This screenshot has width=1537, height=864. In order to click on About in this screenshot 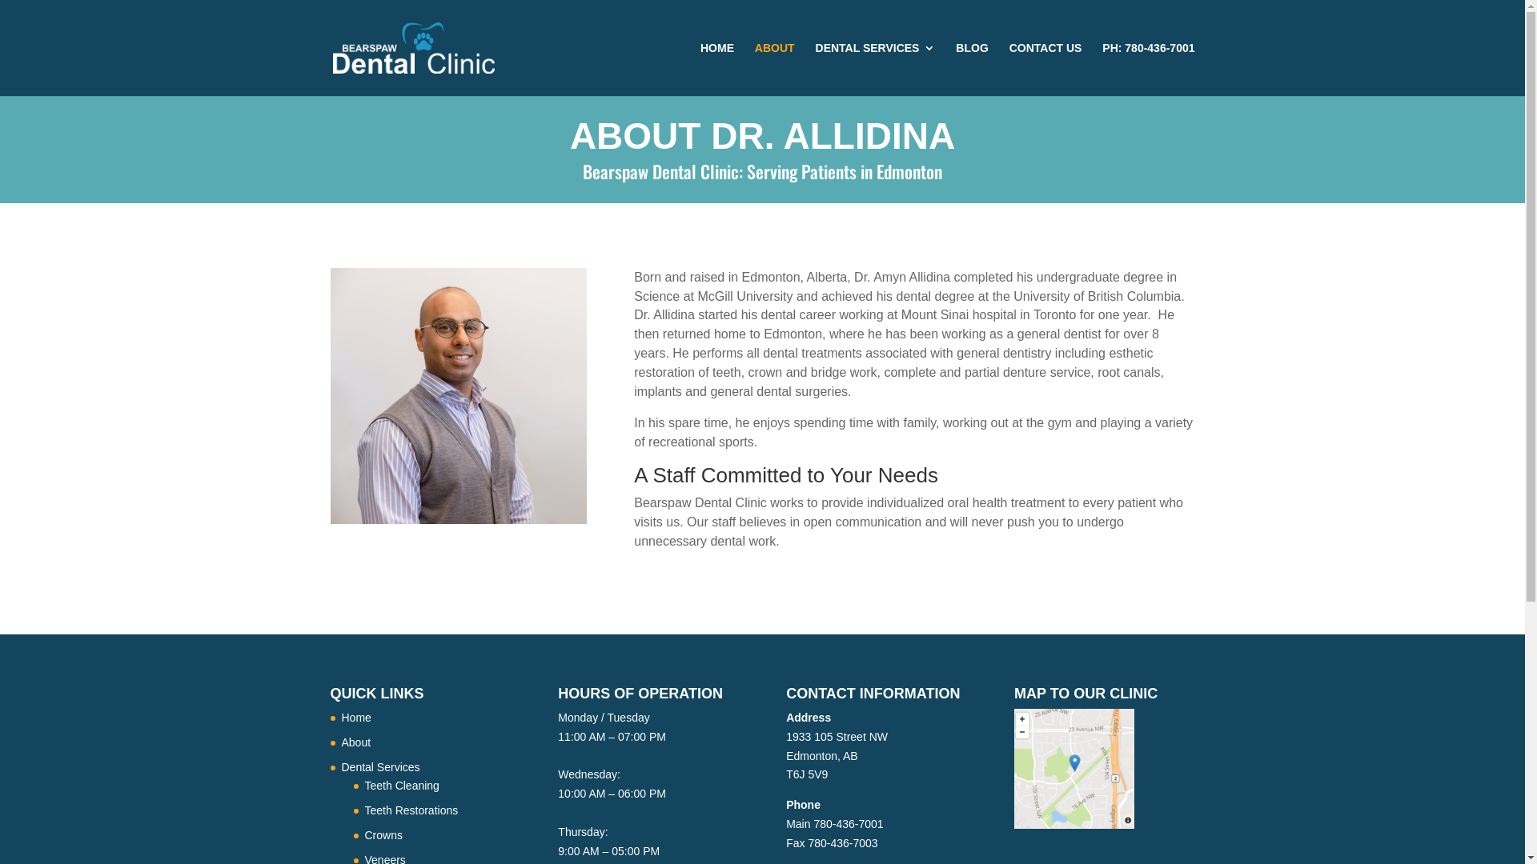, I will do `click(355, 742)`.